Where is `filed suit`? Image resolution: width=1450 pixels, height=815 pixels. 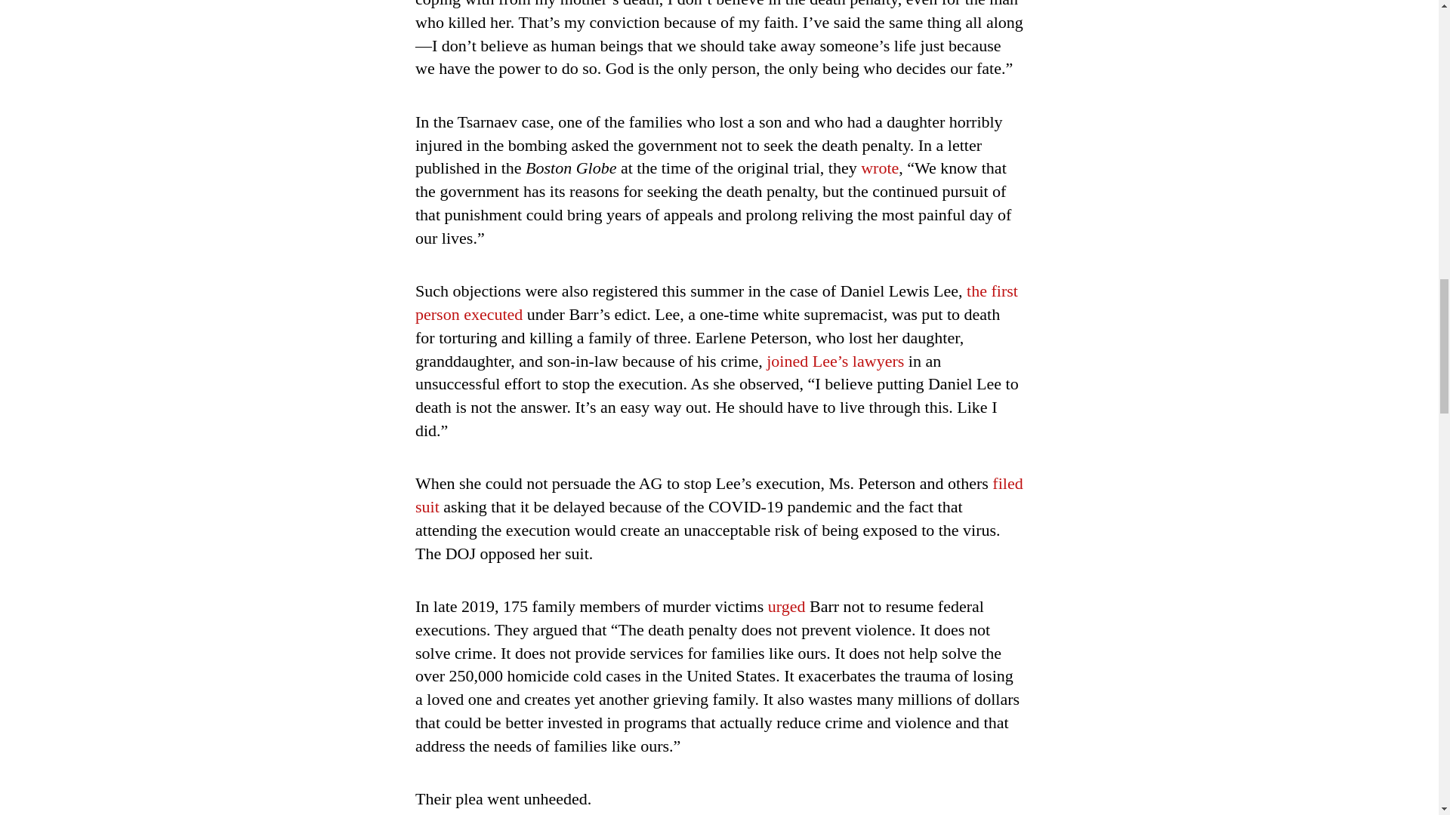
filed suit is located at coordinates (719, 494).